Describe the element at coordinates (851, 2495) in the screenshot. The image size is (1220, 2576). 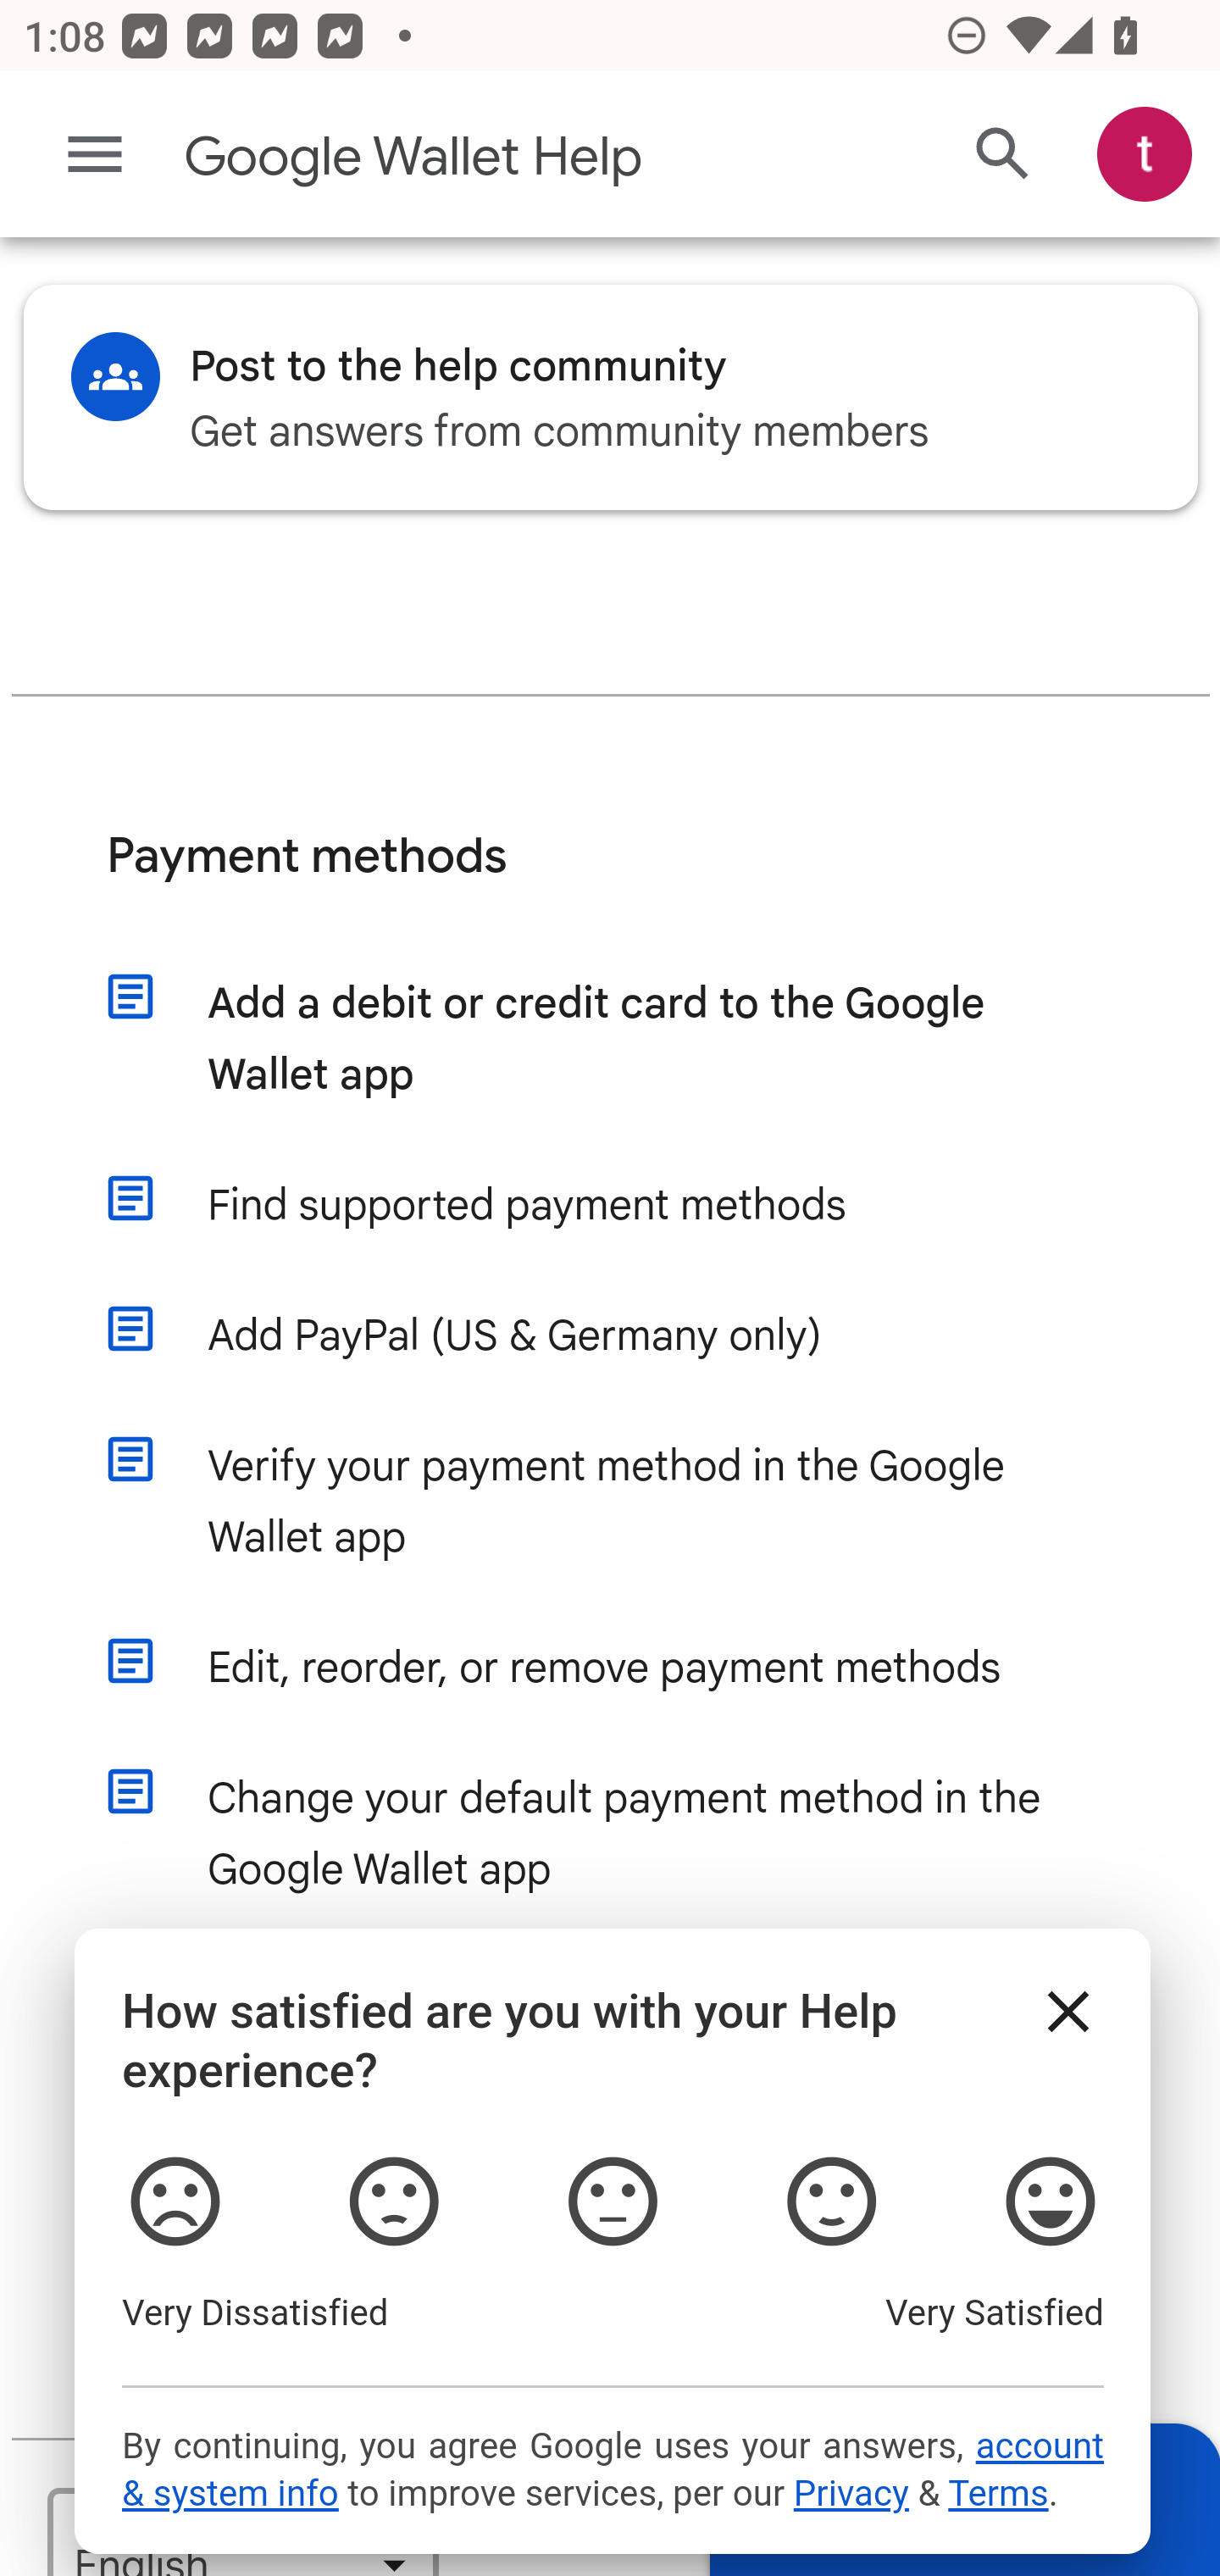
I see `Privacy, Opens in new tab Privacy` at that location.